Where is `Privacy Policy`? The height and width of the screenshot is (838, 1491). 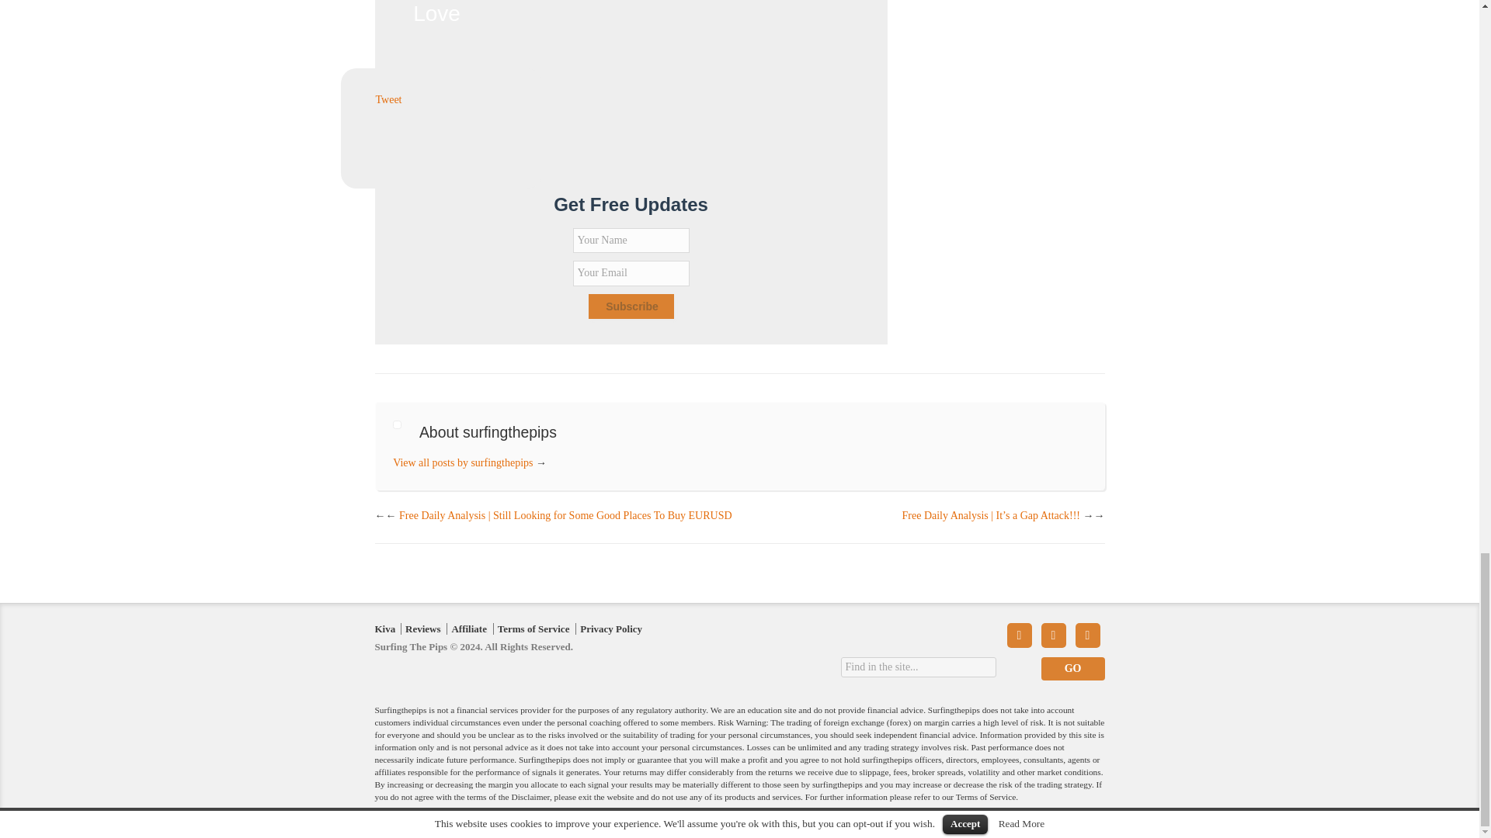 Privacy Policy is located at coordinates (610, 628).